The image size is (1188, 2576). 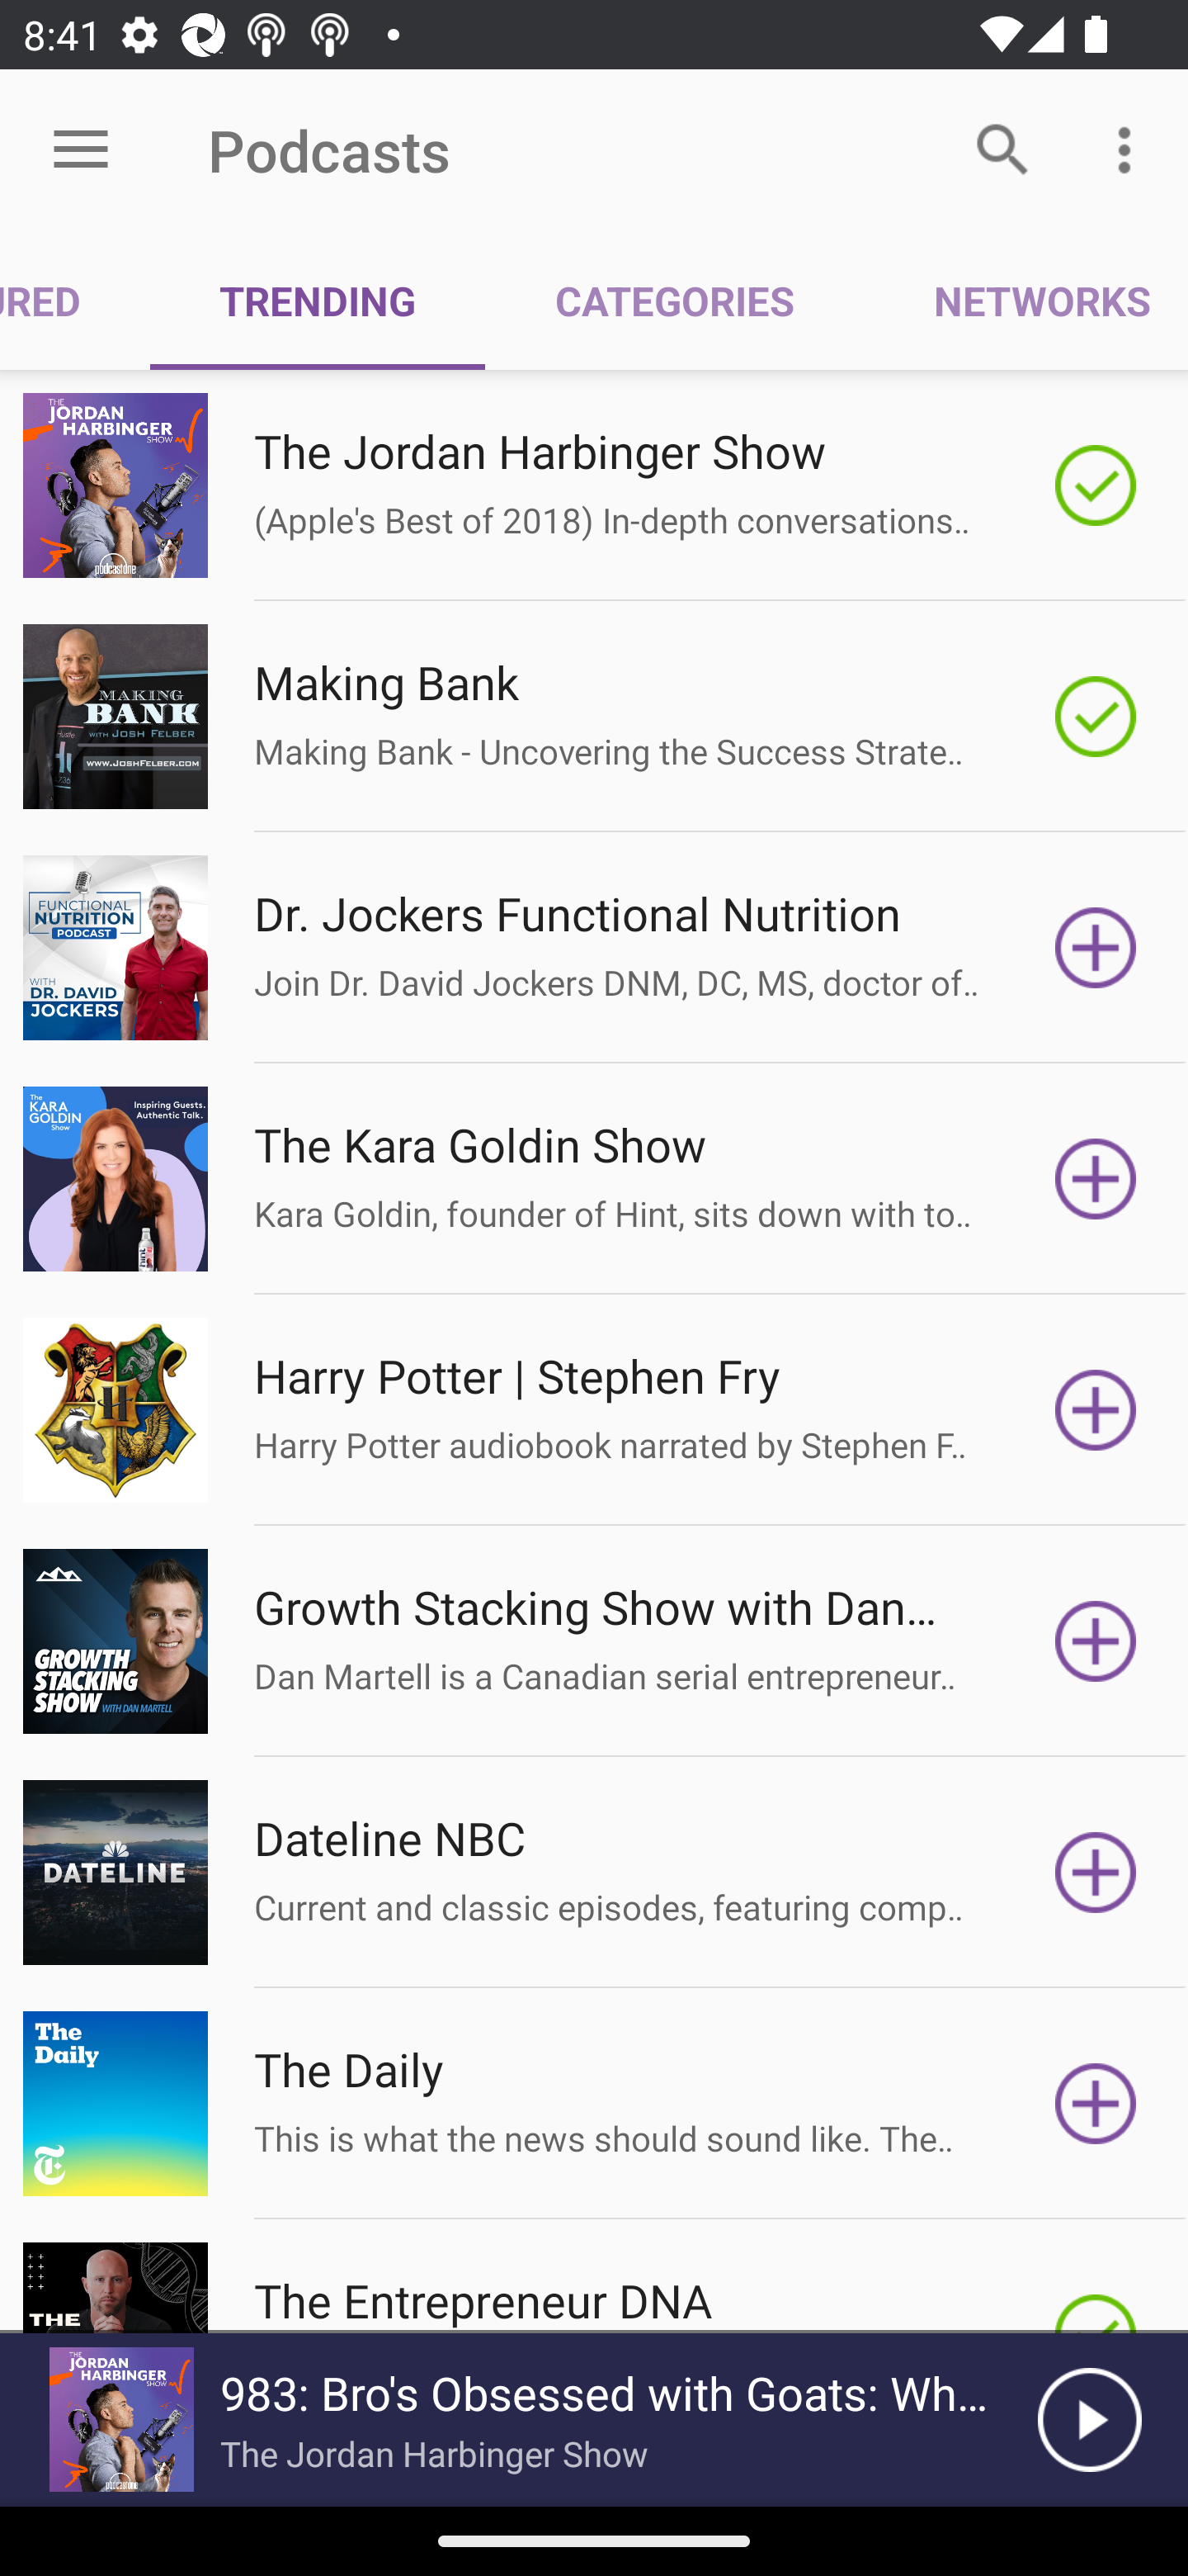 I want to click on Subscribe, so click(x=1096, y=2104).